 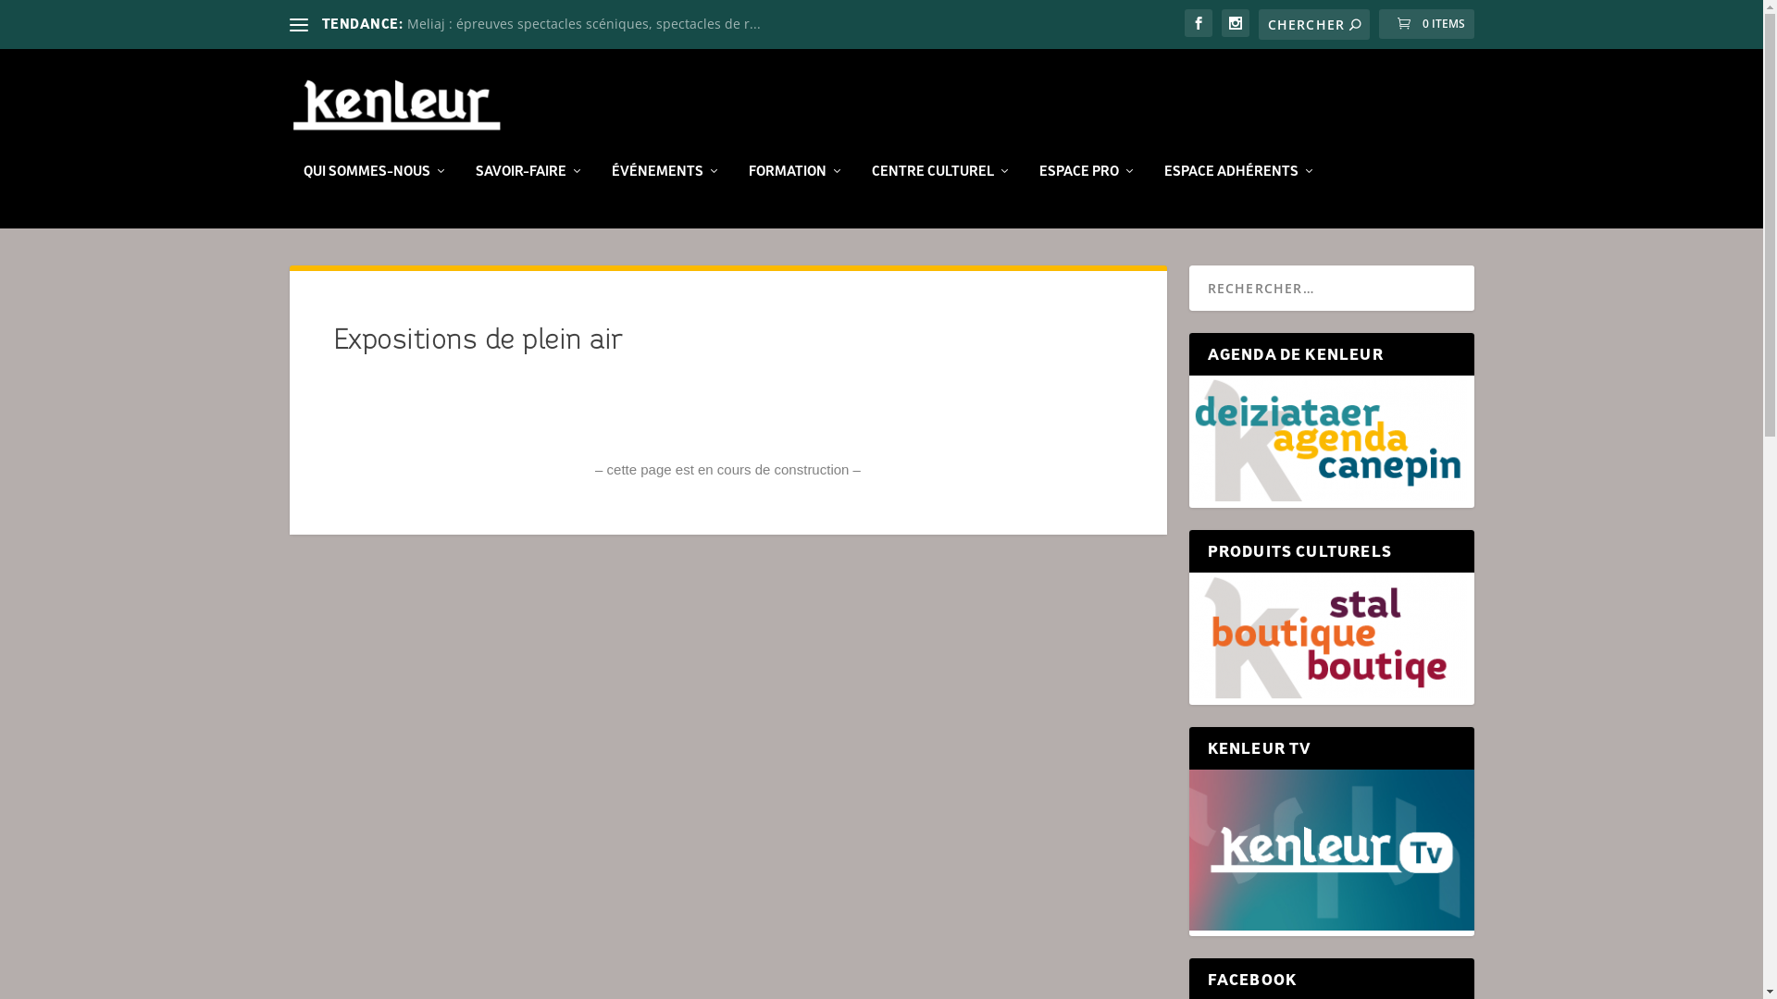 I want to click on CENTRE CULTUREL, so click(x=942, y=196).